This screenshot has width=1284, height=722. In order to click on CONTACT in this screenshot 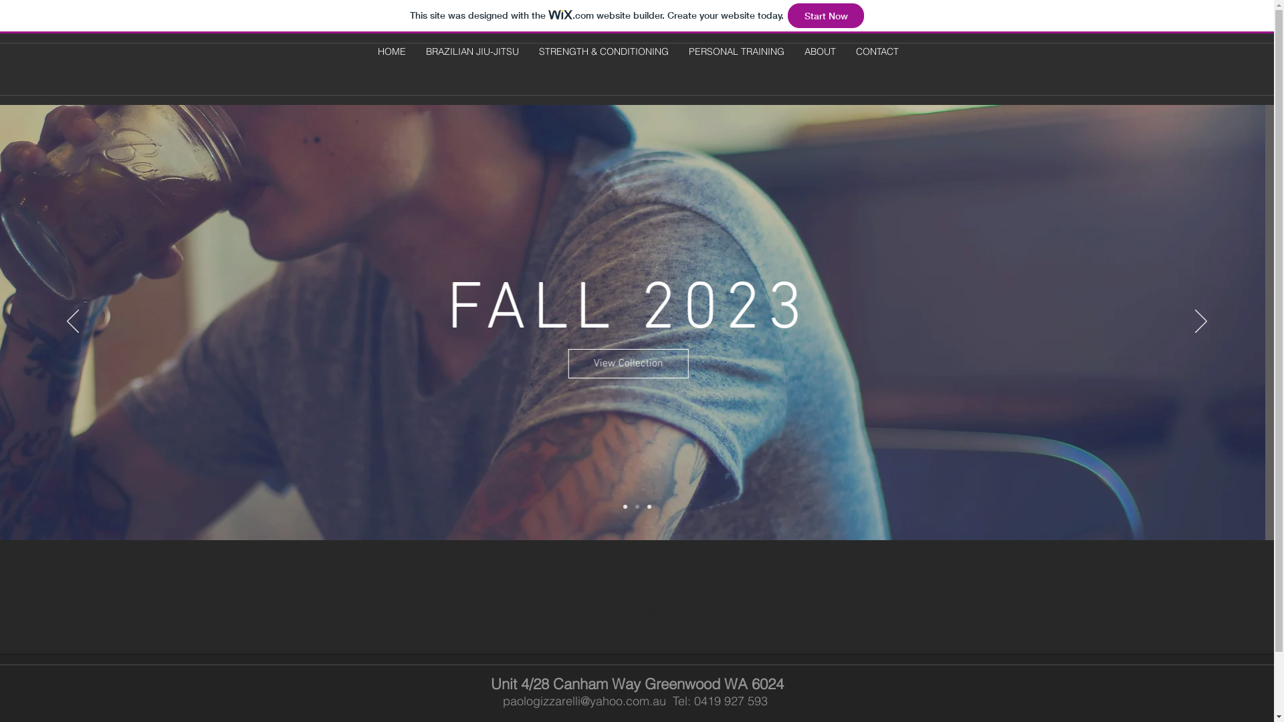, I will do `click(877, 52)`.